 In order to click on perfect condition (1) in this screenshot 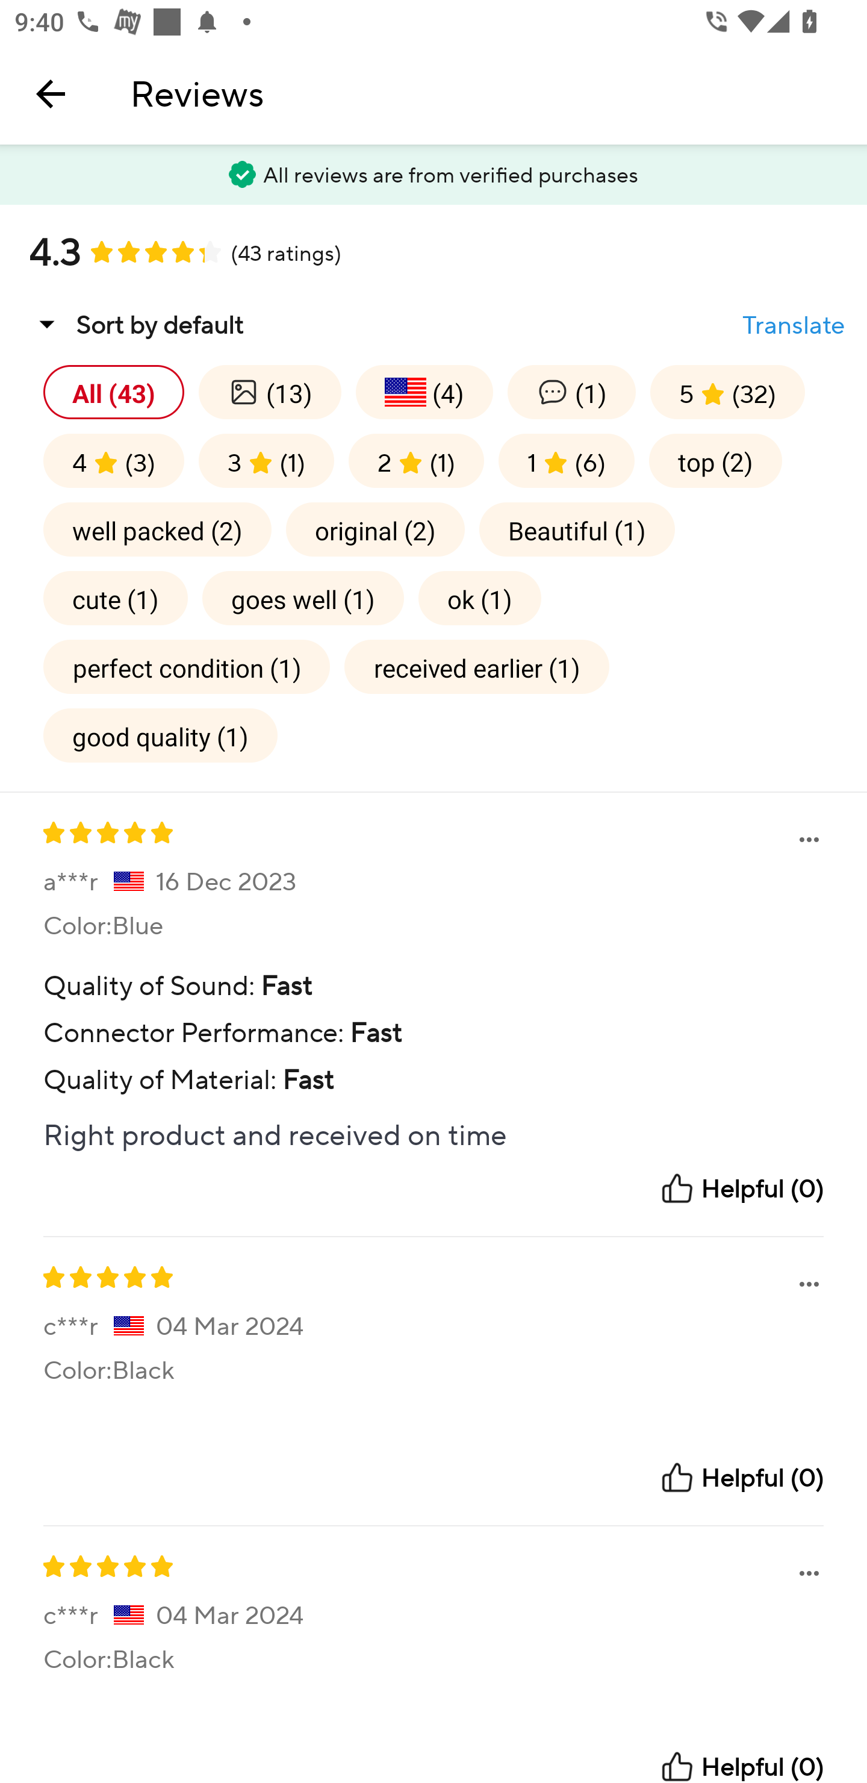, I will do `click(187, 666)`.